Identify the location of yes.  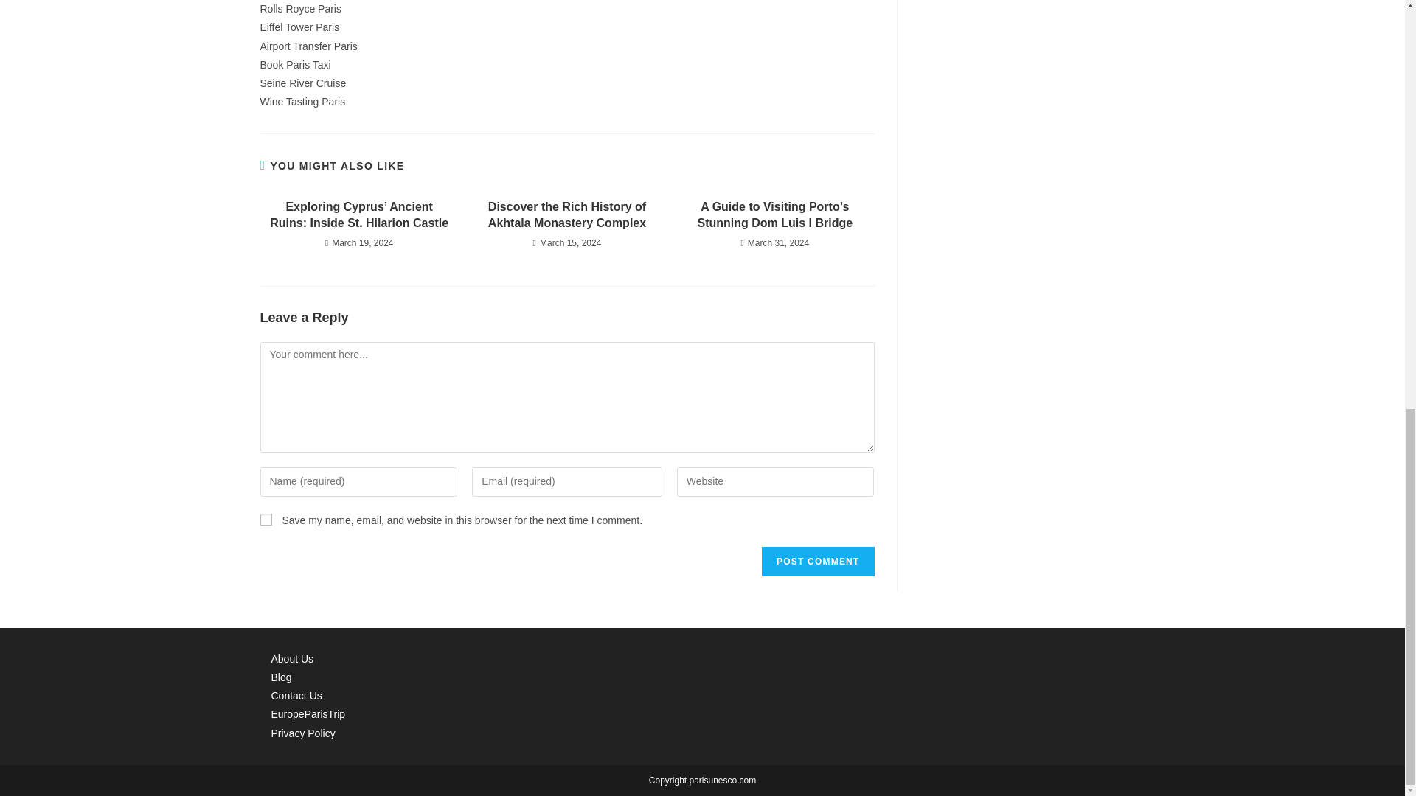
(265, 519).